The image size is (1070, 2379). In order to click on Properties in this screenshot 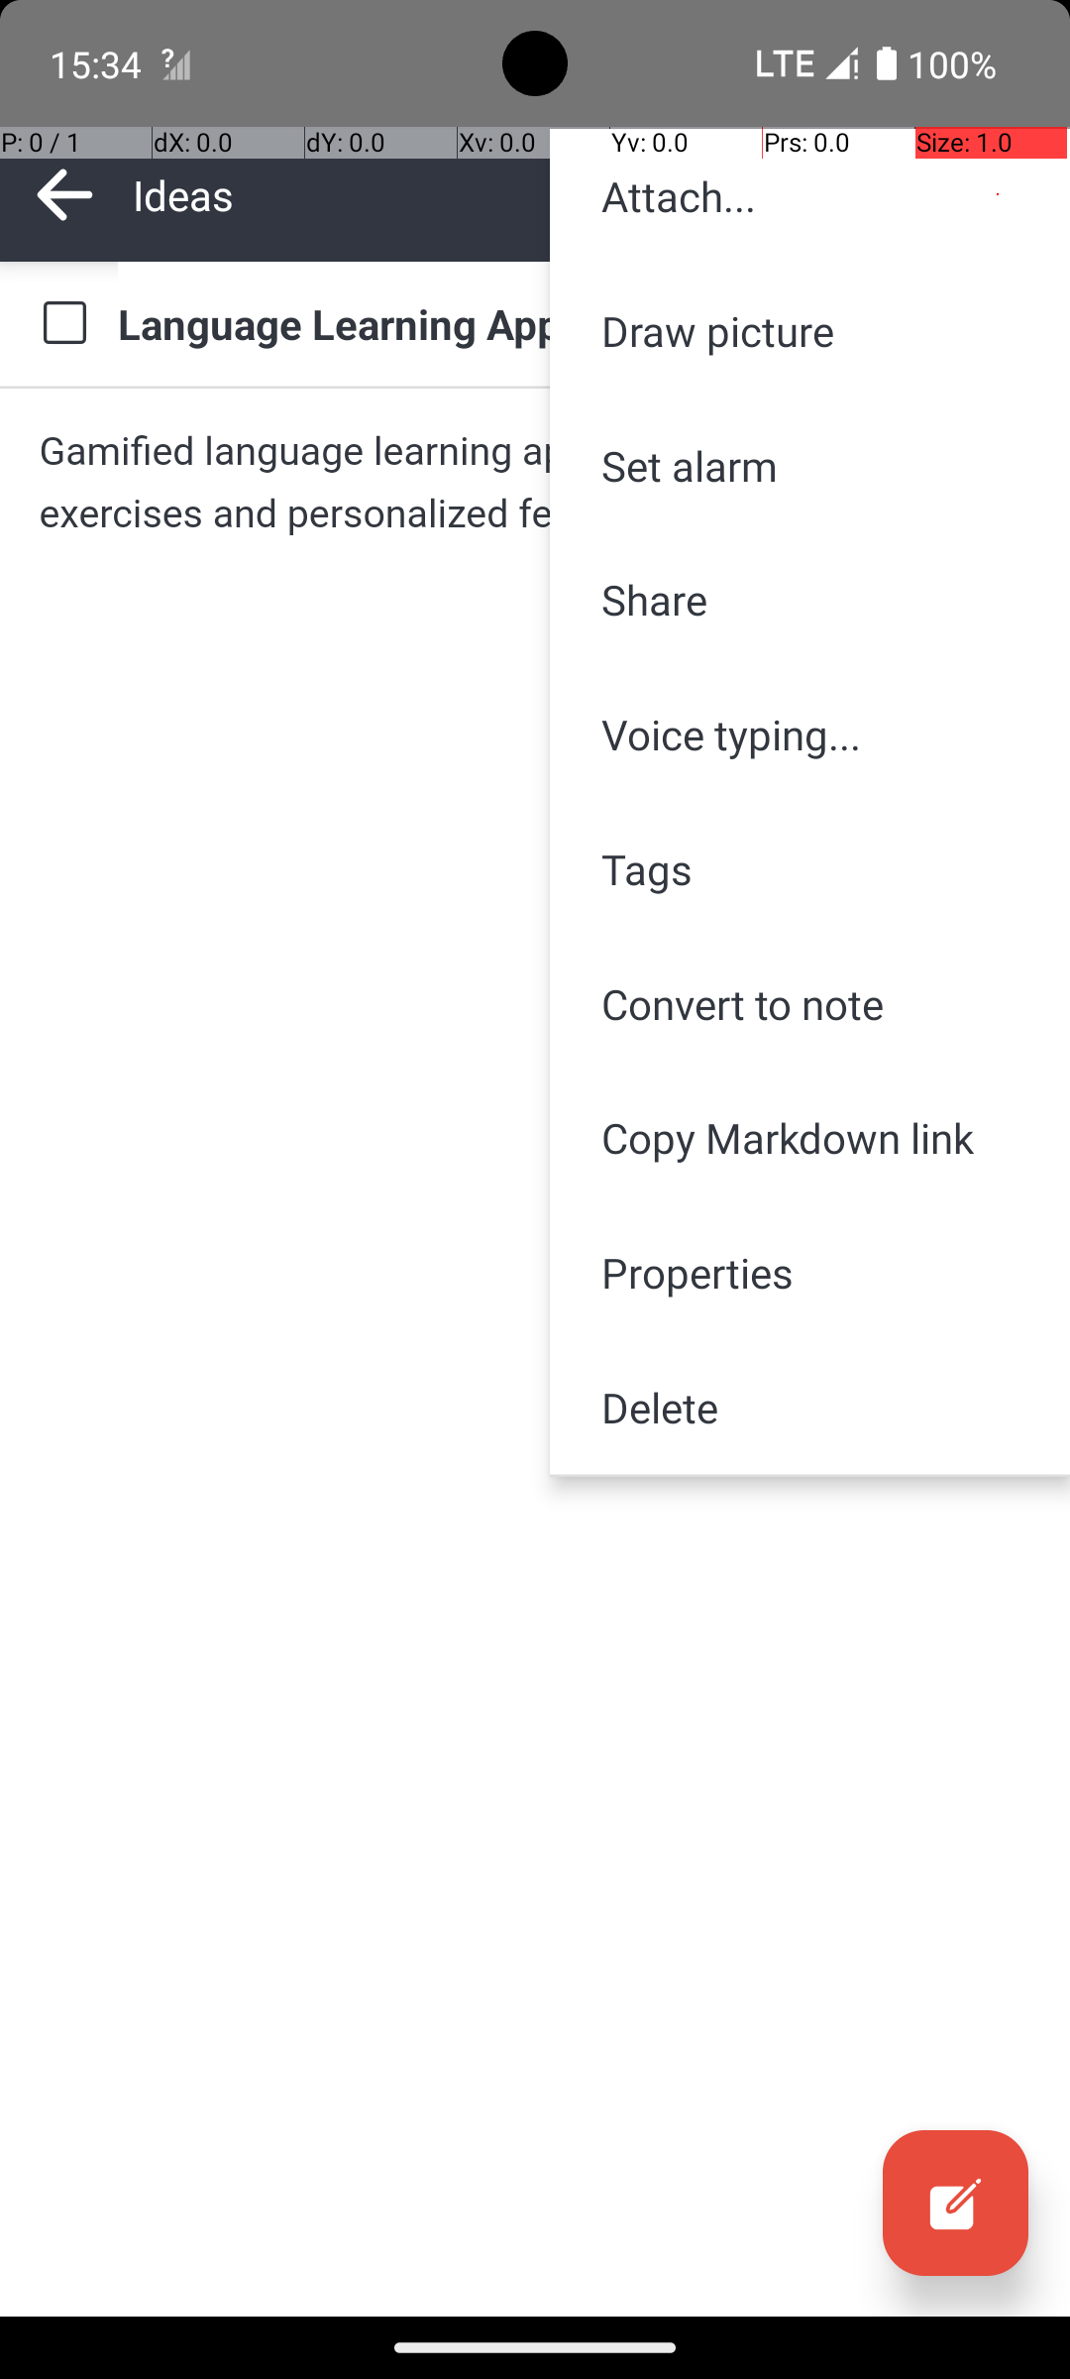, I will do `click(810, 1273)`.